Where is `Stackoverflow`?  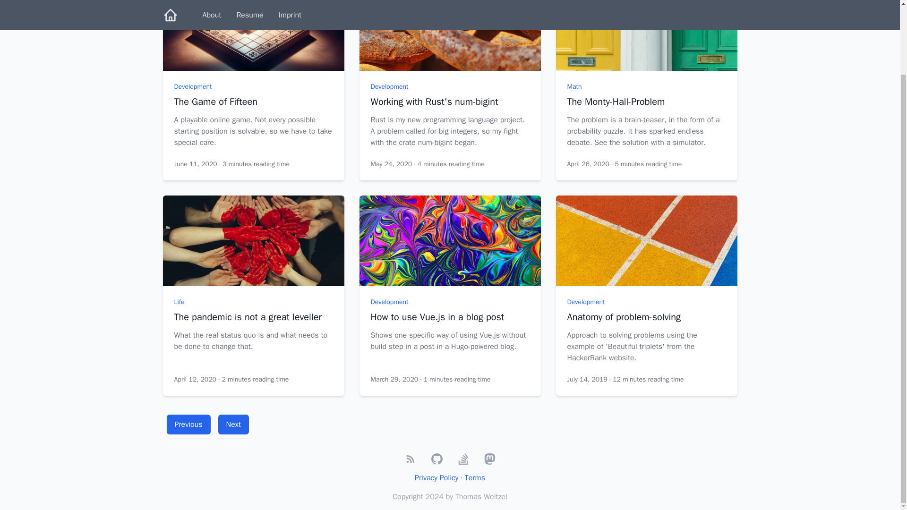 Stackoverflow is located at coordinates (463, 459).